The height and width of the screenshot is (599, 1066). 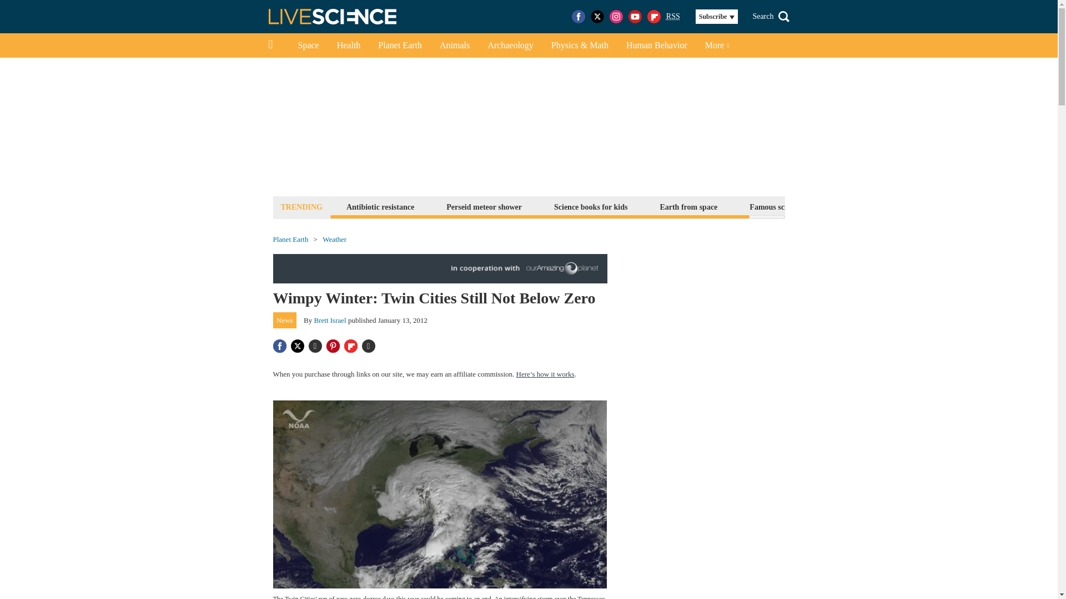 I want to click on News, so click(x=285, y=320).